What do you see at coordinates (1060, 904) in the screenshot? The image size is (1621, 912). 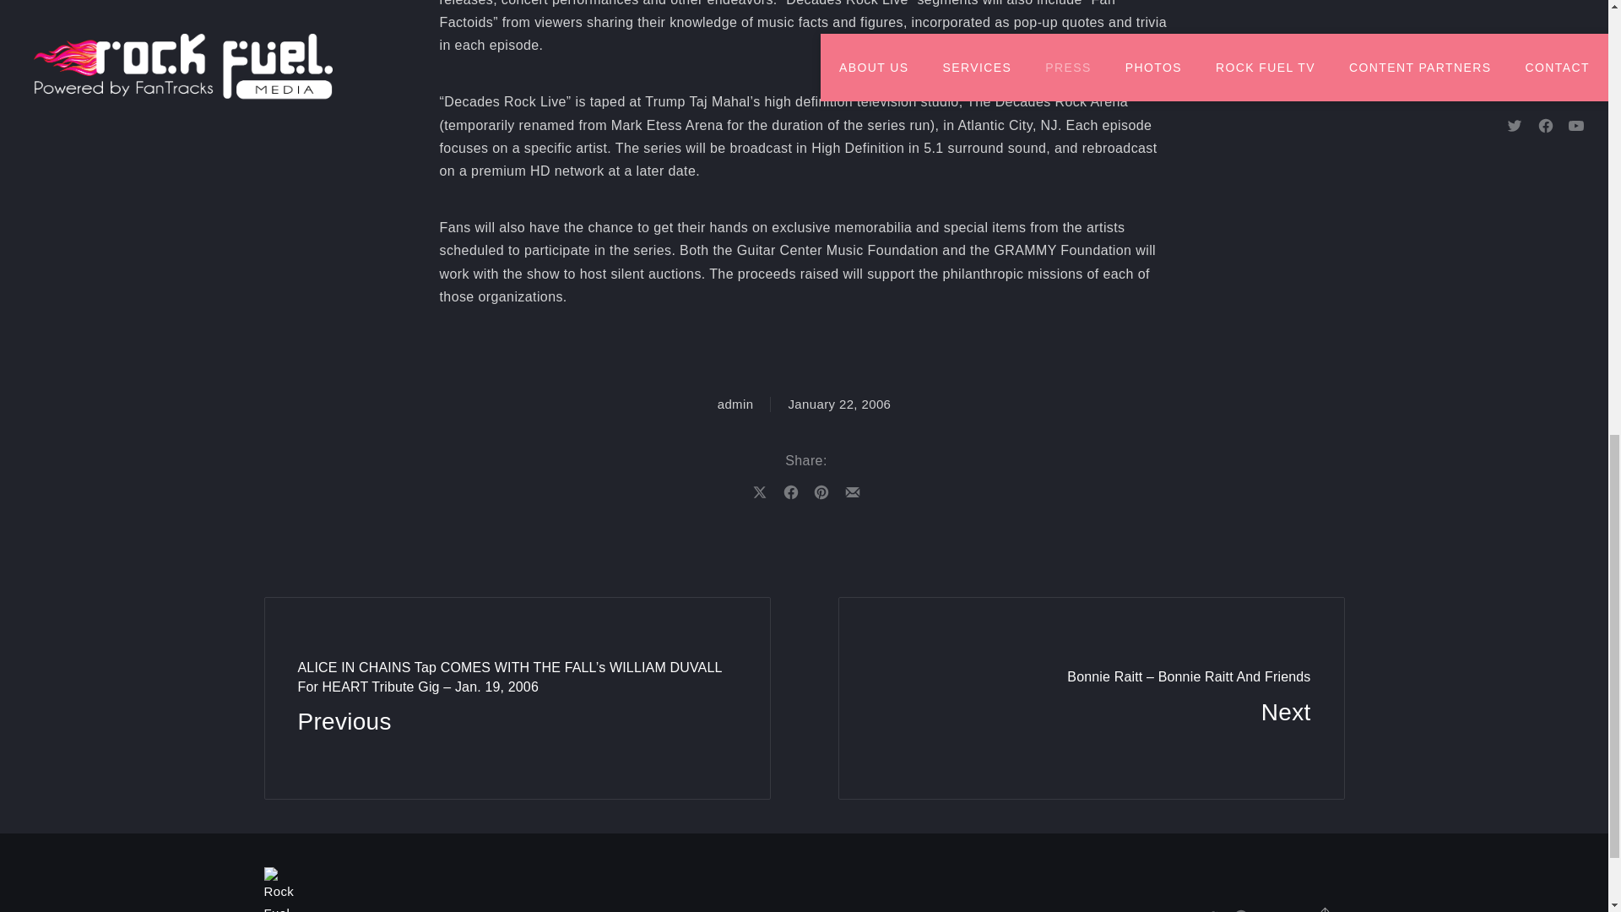 I see `About Us` at bounding box center [1060, 904].